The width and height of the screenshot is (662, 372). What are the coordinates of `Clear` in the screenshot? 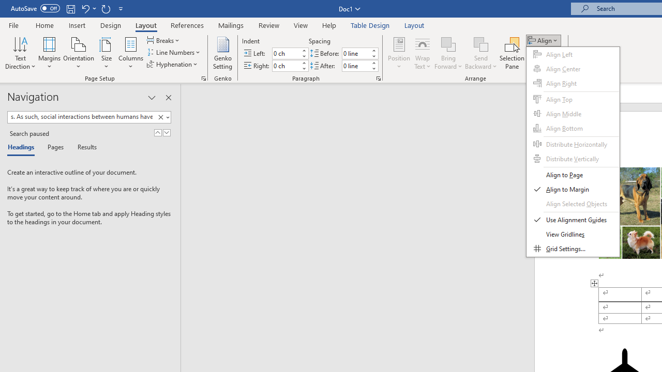 It's located at (162, 117).